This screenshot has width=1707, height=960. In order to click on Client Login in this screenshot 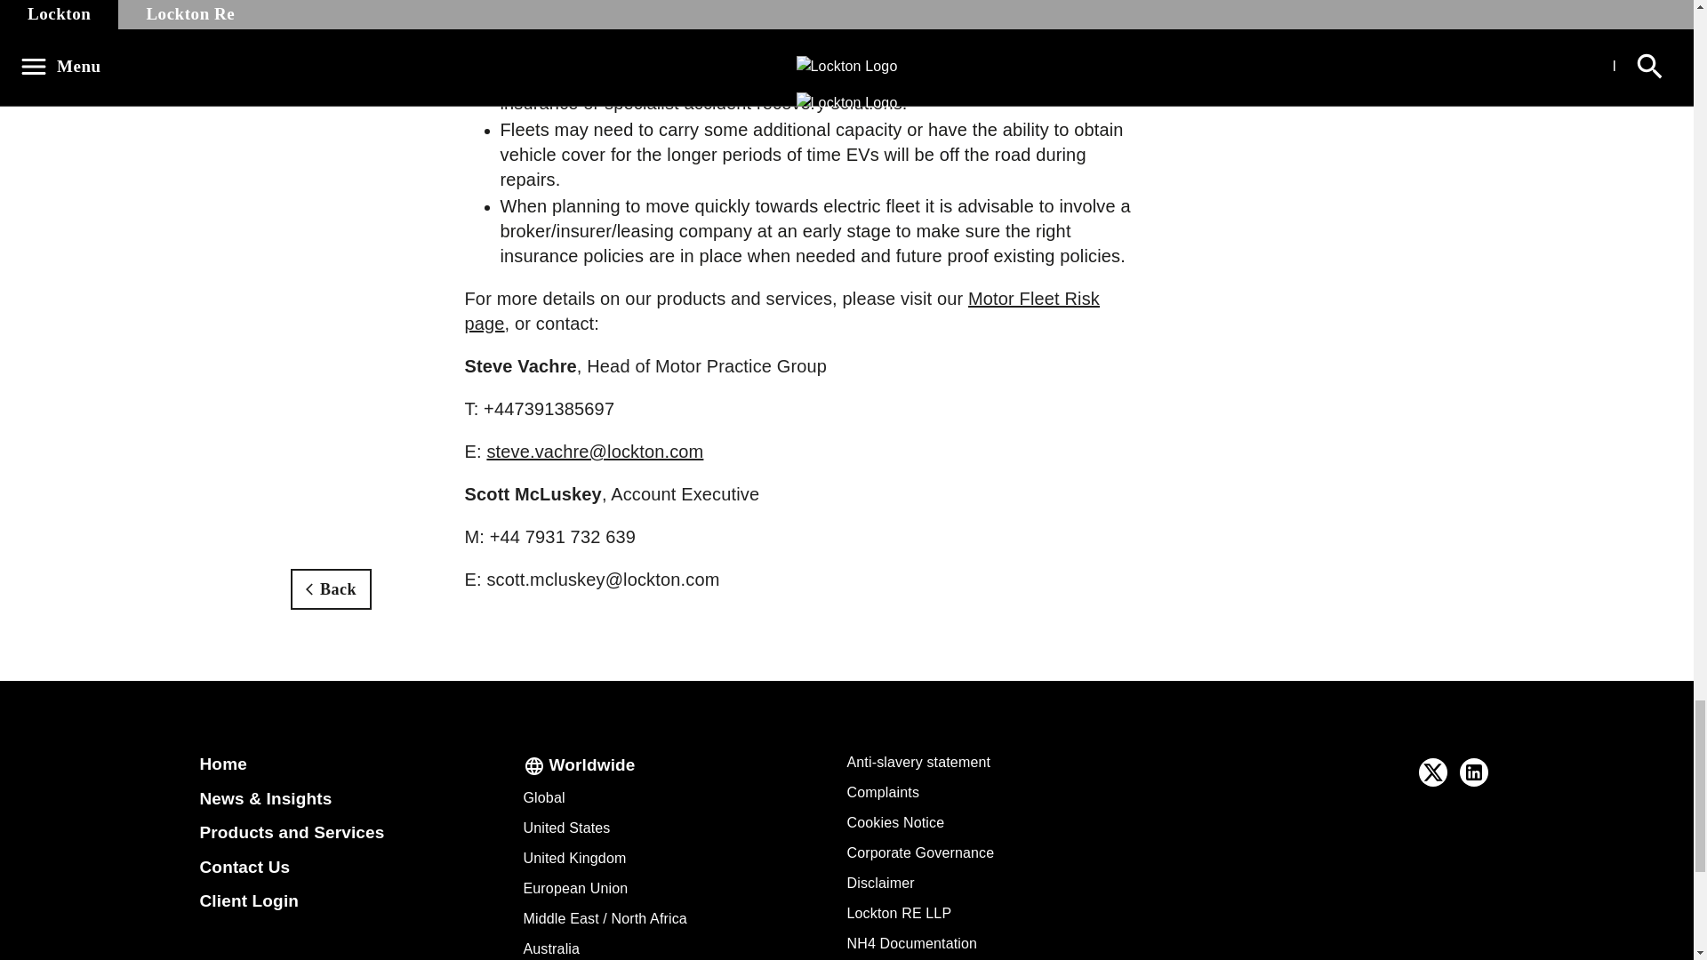, I will do `click(249, 900)`.